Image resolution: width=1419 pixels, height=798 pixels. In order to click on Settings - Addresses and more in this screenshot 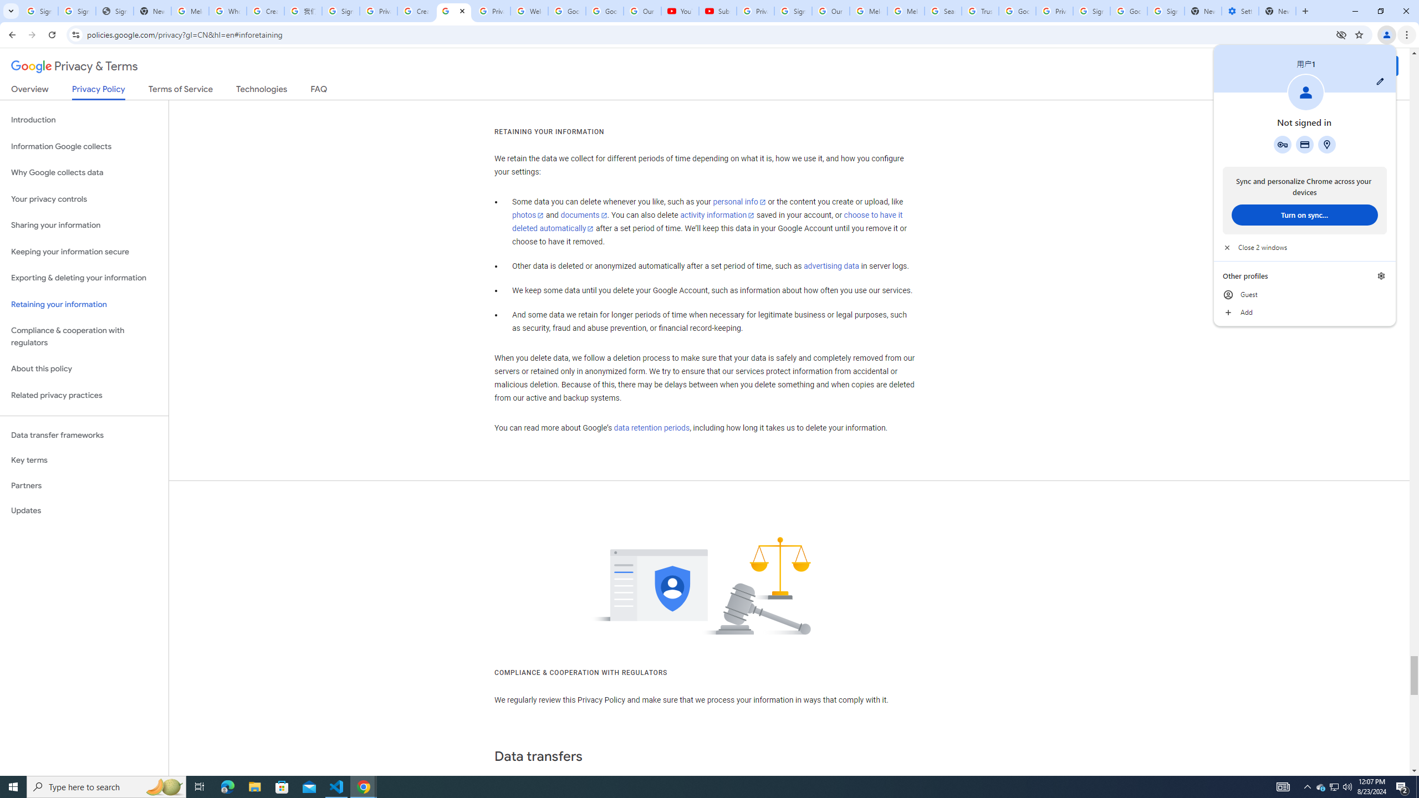, I will do `click(830, 266)`.